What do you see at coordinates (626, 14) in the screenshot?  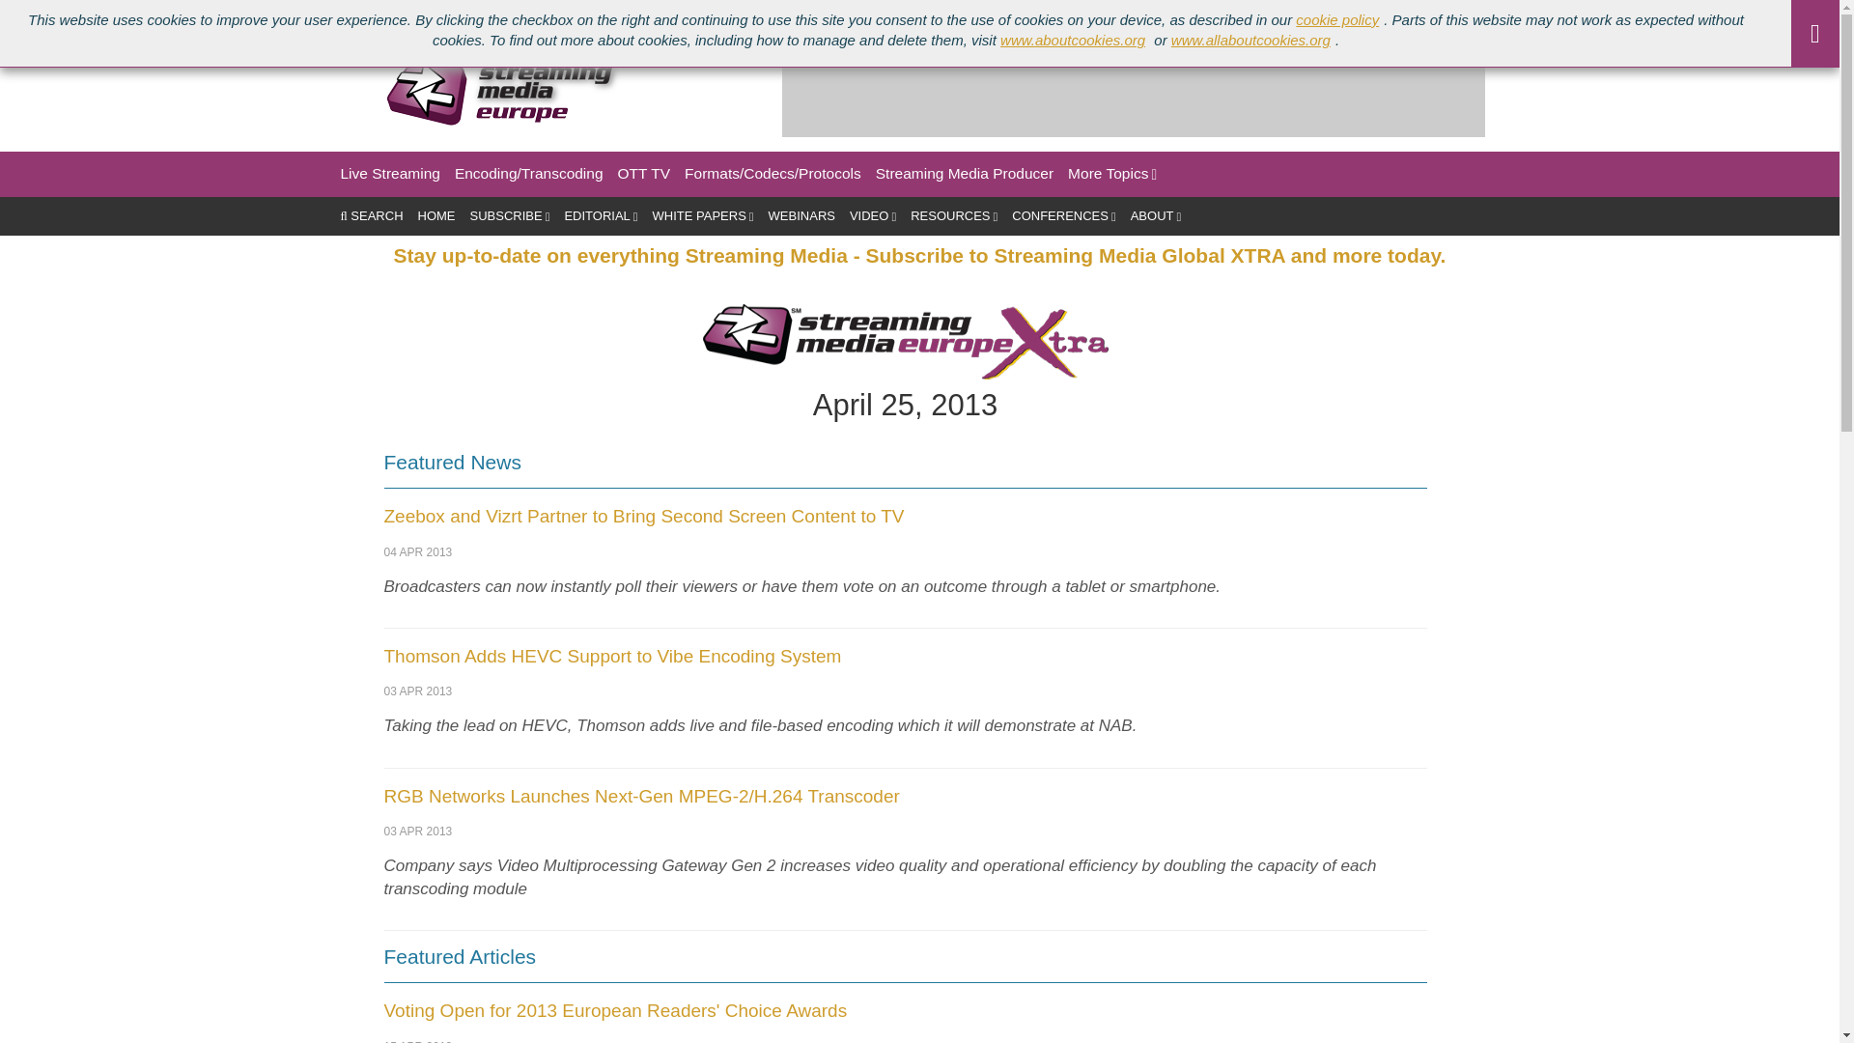 I see `SOURCEBOOK` at bounding box center [626, 14].